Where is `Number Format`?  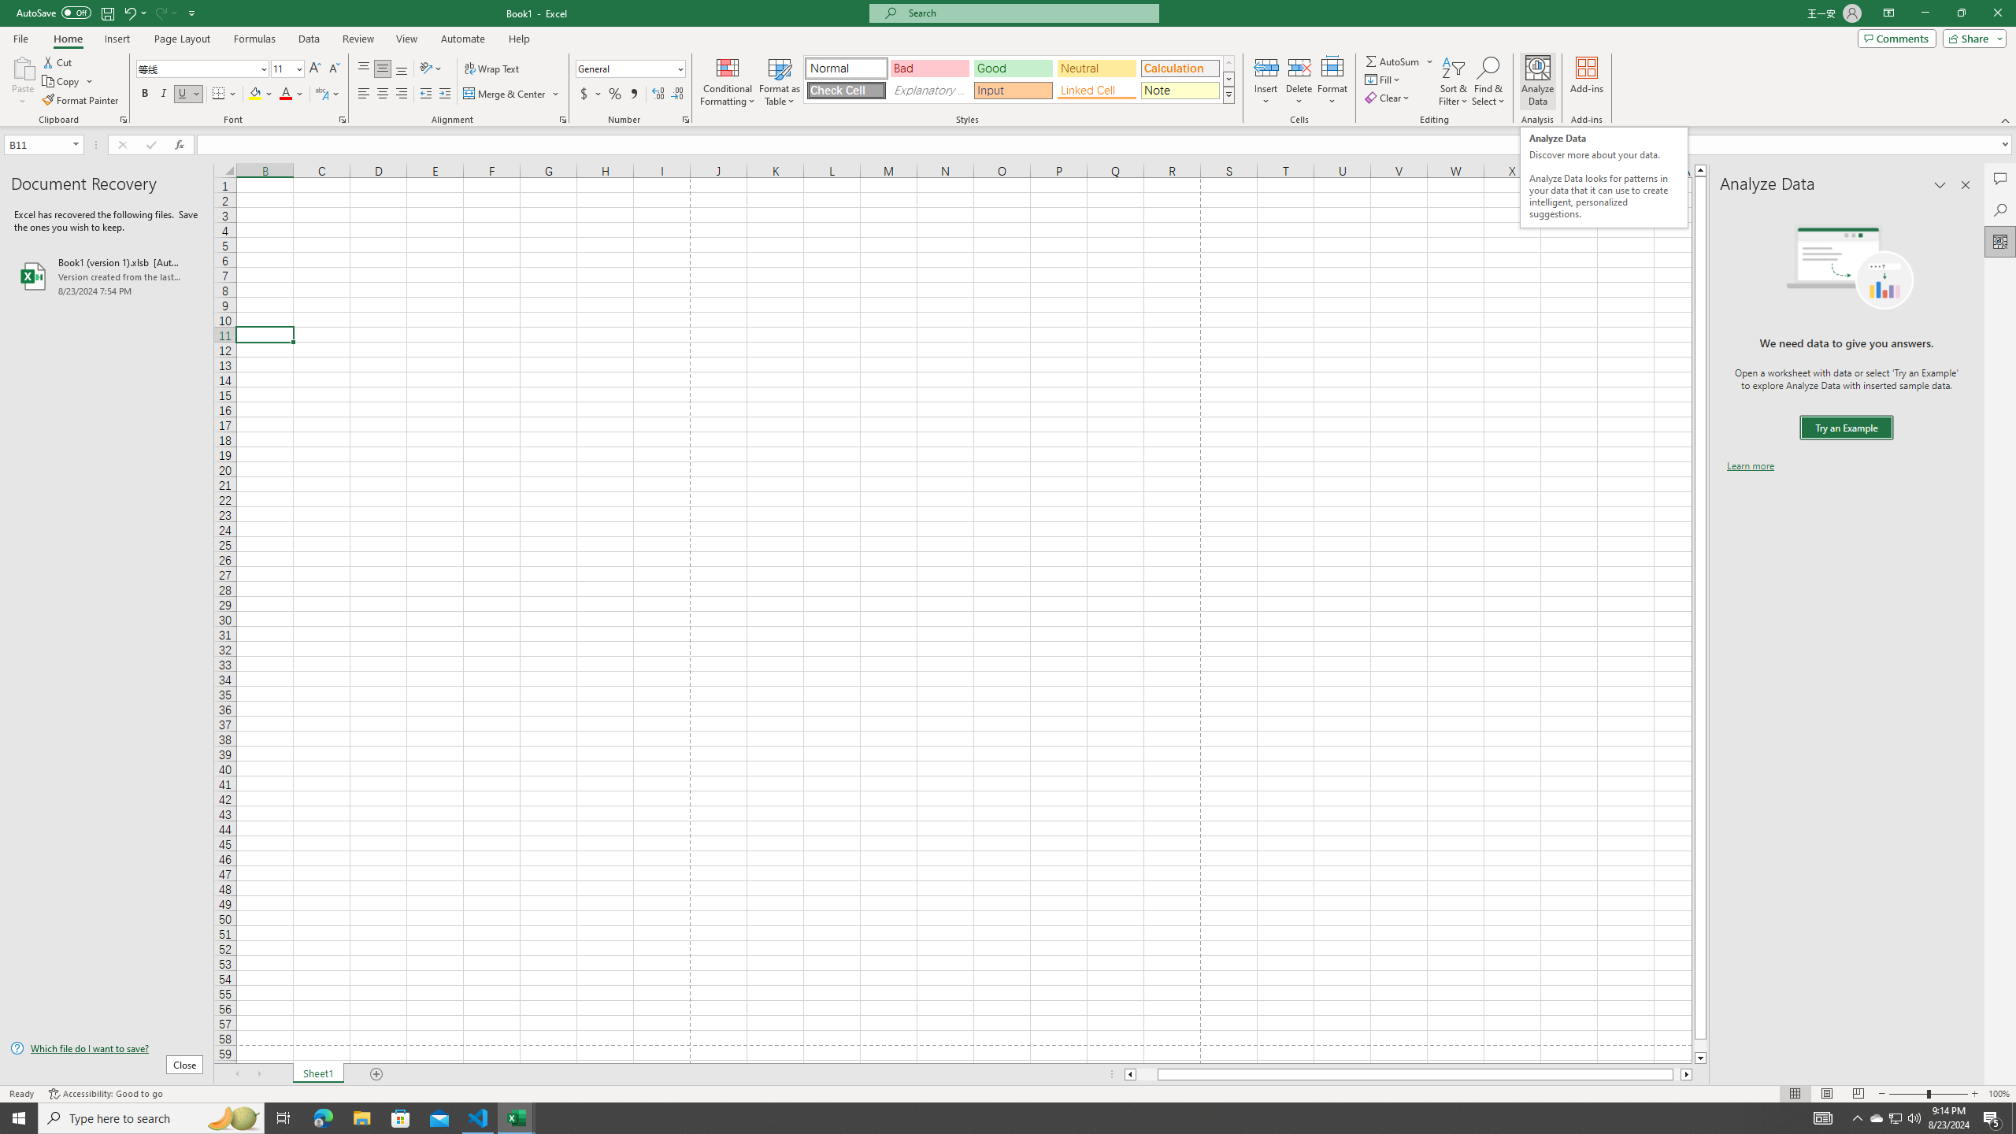
Number Format is located at coordinates (631, 69).